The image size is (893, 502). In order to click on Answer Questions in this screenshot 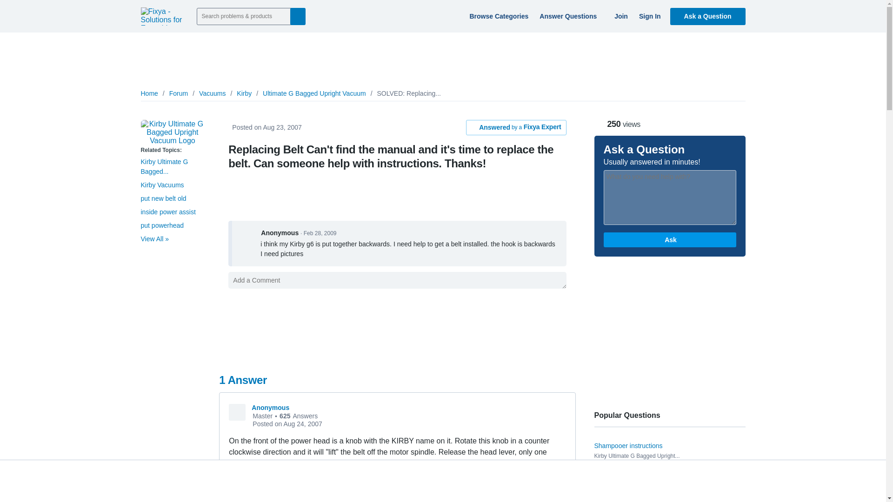, I will do `click(570, 16)`.